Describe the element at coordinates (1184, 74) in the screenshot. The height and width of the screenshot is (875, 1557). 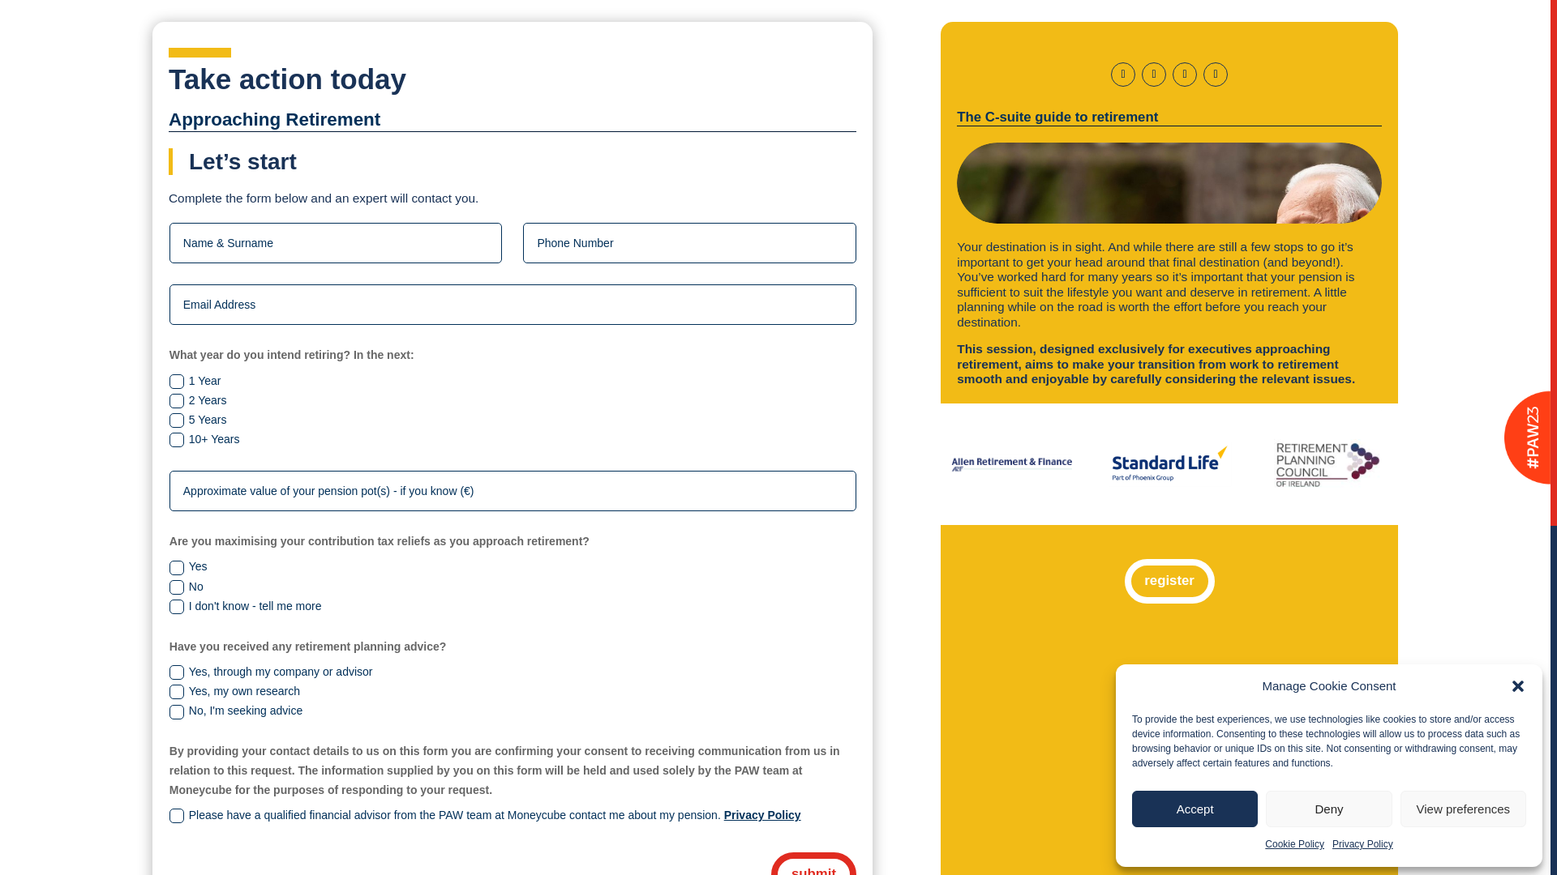
I see `Follow on LinkedIn` at that location.